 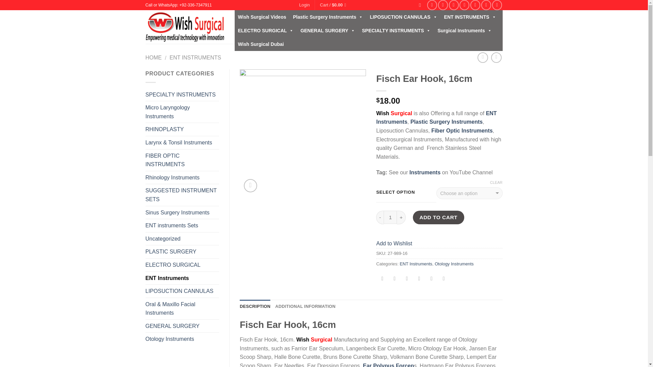 What do you see at coordinates (328, 17) in the screenshot?
I see `Plastic Surgery Instruments` at bounding box center [328, 17].